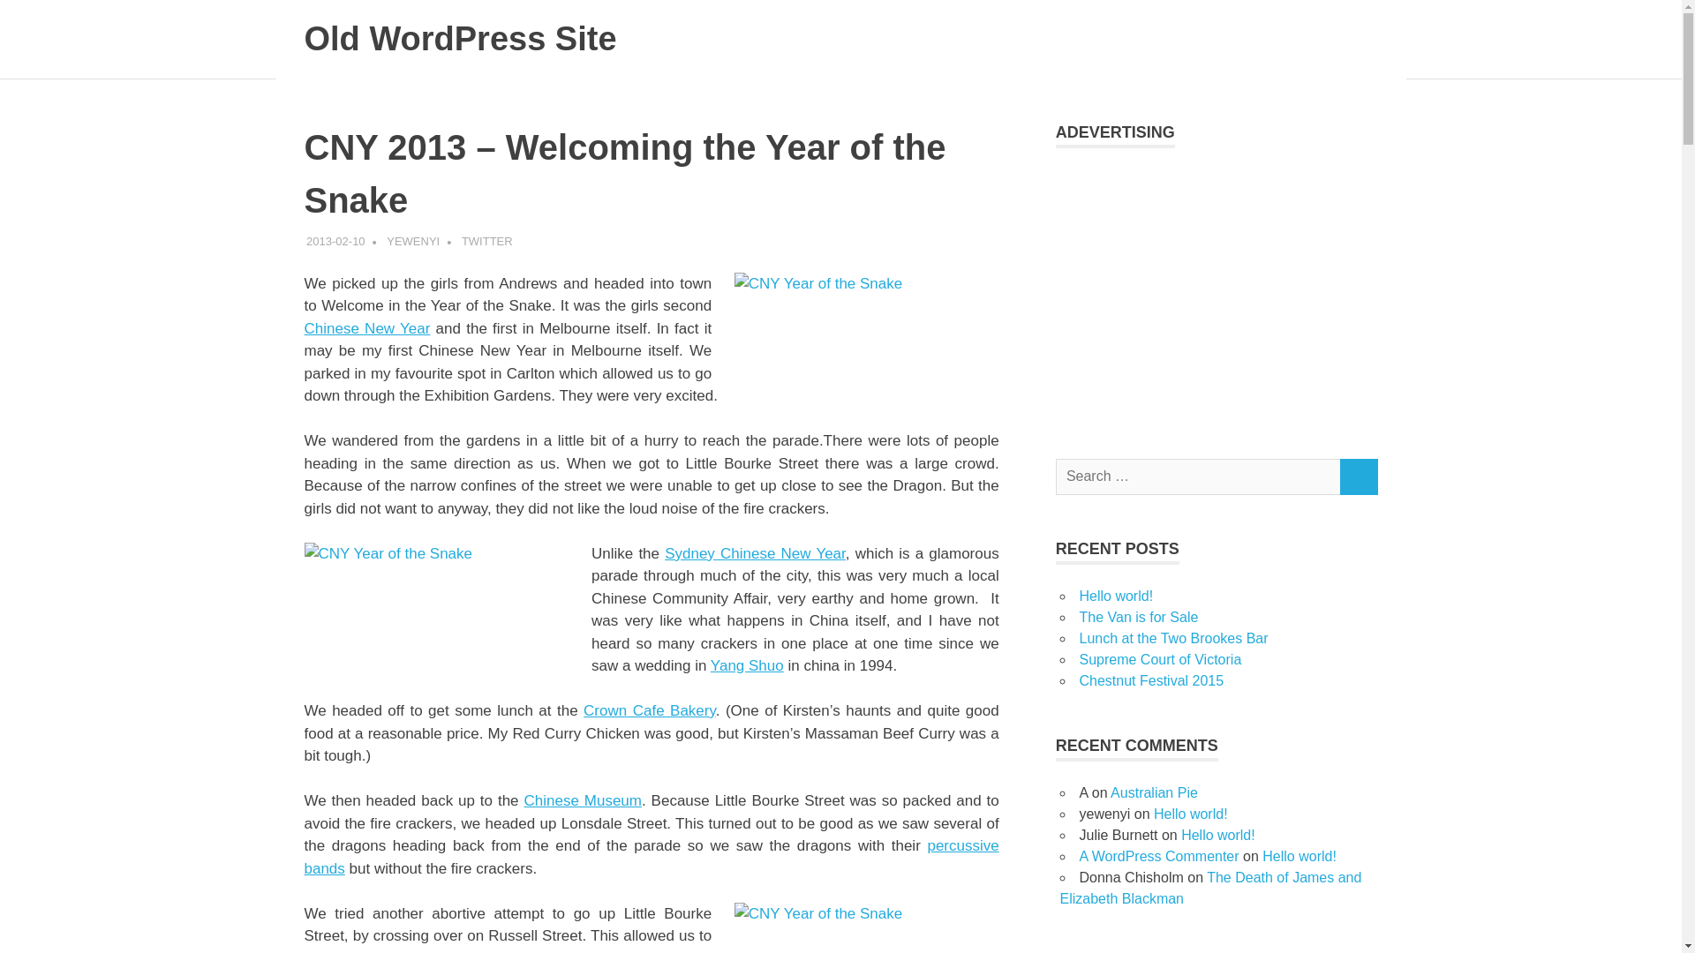 Image resolution: width=1695 pixels, height=953 pixels. What do you see at coordinates (650, 857) in the screenshot?
I see `percussive bands` at bounding box center [650, 857].